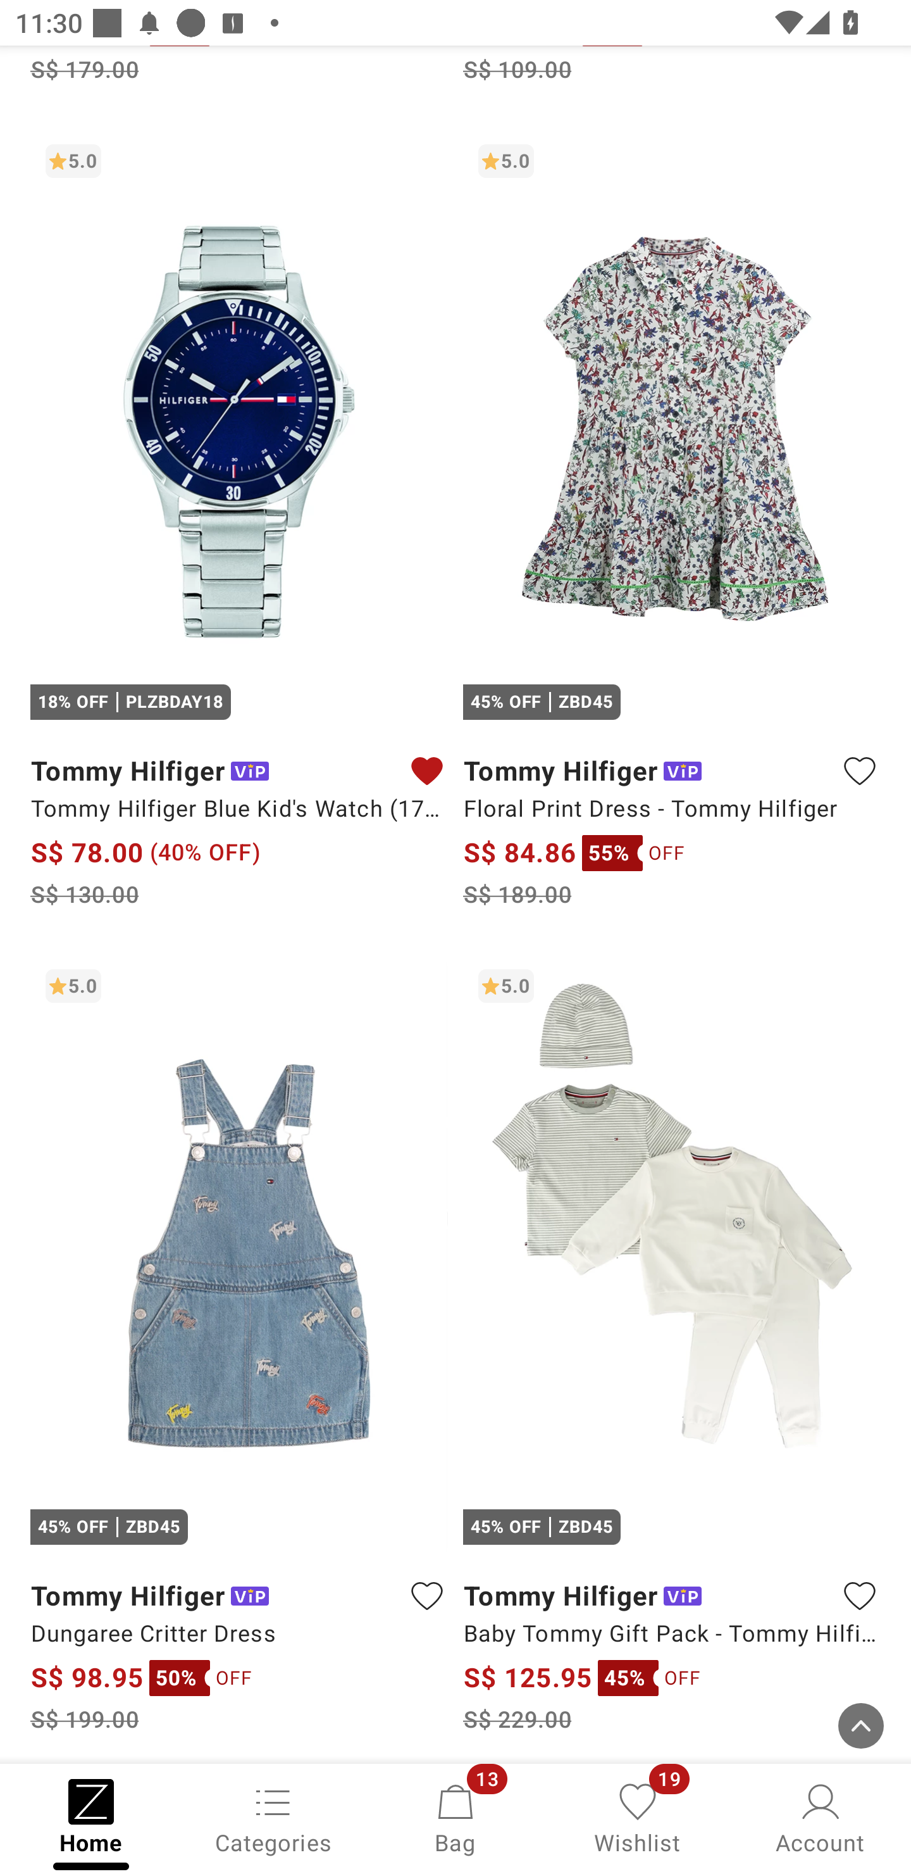 Image resolution: width=911 pixels, height=1874 pixels. I want to click on Wishlist, 19 new notifications Wishlist, so click(638, 1817).